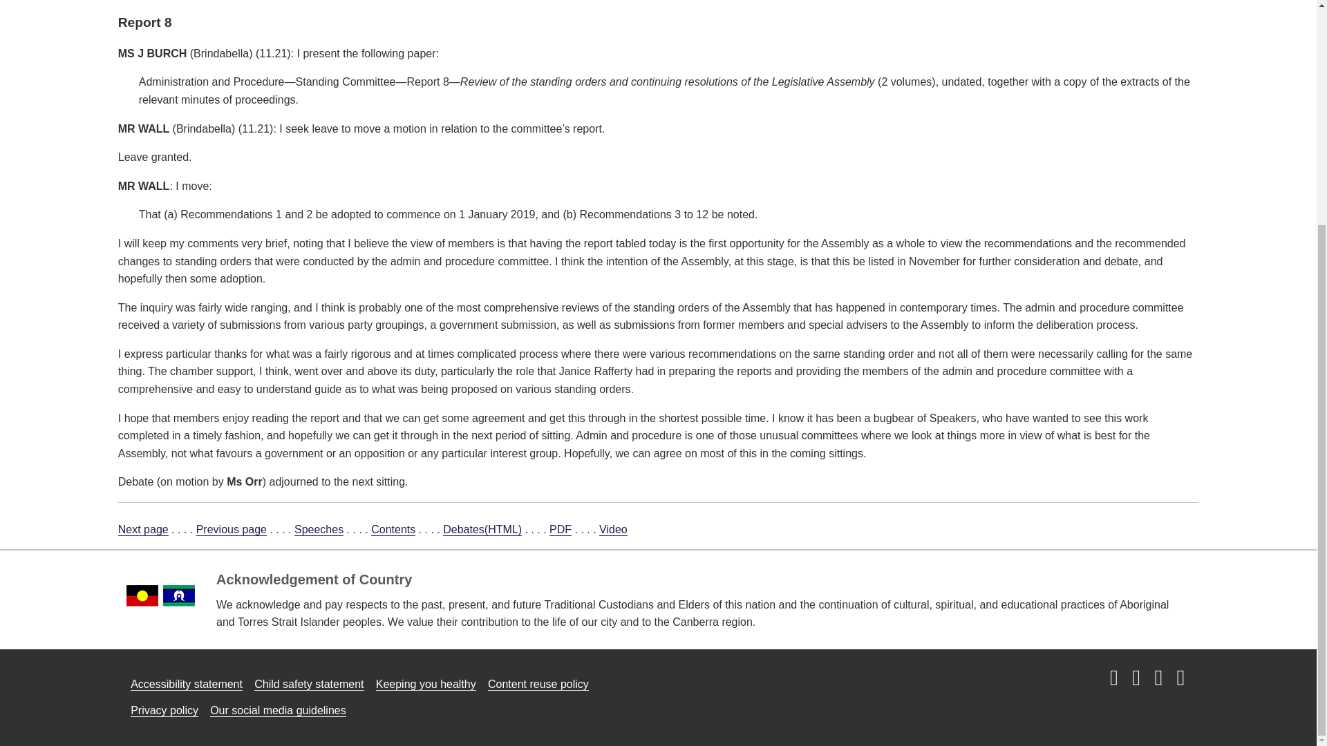 This screenshot has height=746, width=1327. Describe the element at coordinates (560, 530) in the screenshot. I see `PDF` at that location.